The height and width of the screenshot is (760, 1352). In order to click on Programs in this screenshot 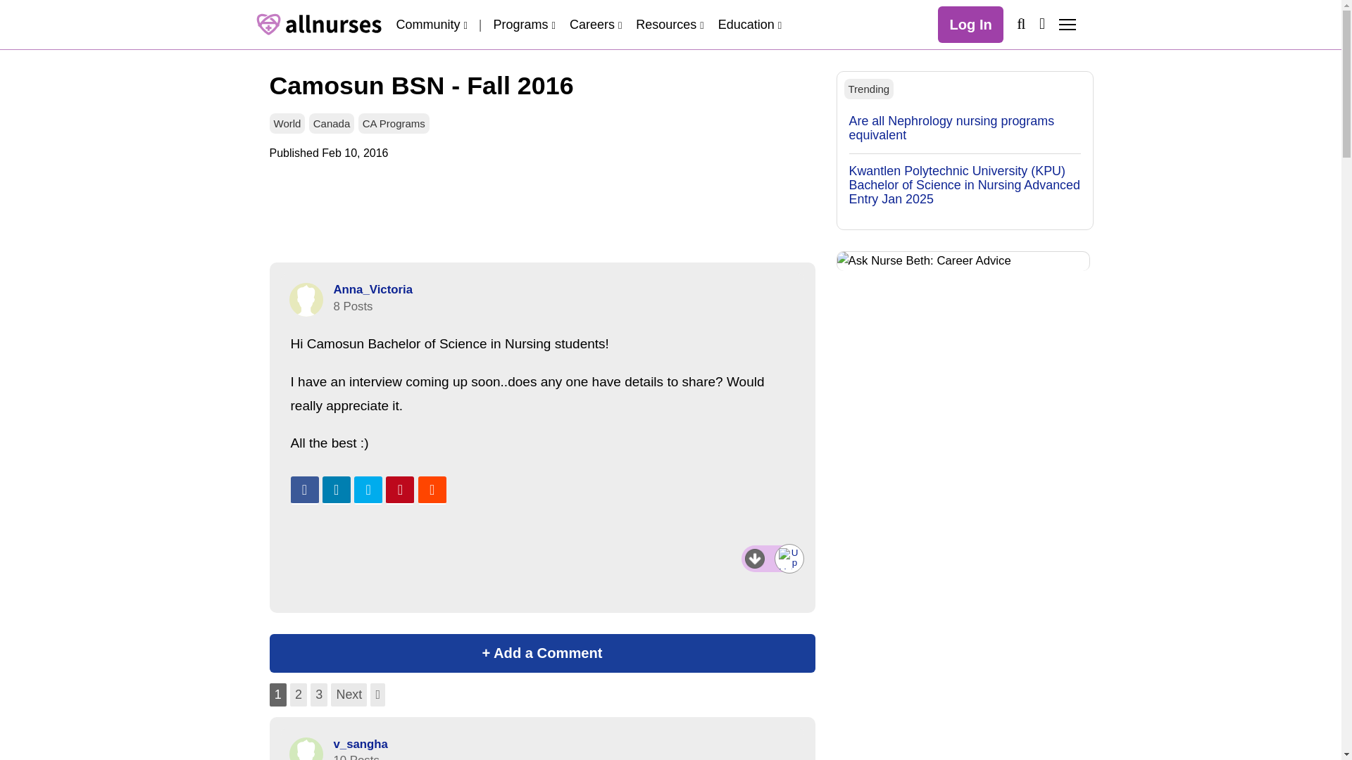, I will do `click(524, 24)`.